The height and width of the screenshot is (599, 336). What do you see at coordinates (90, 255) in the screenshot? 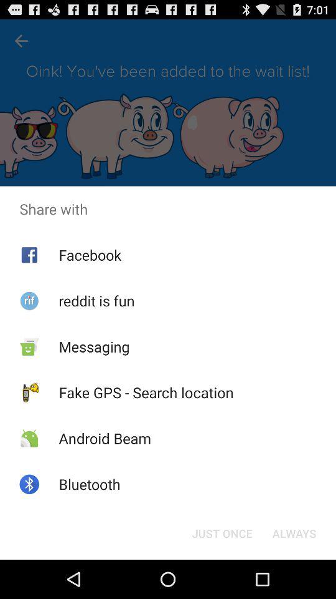
I see `open icon above reddit is fun item` at bounding box center [90, 255].